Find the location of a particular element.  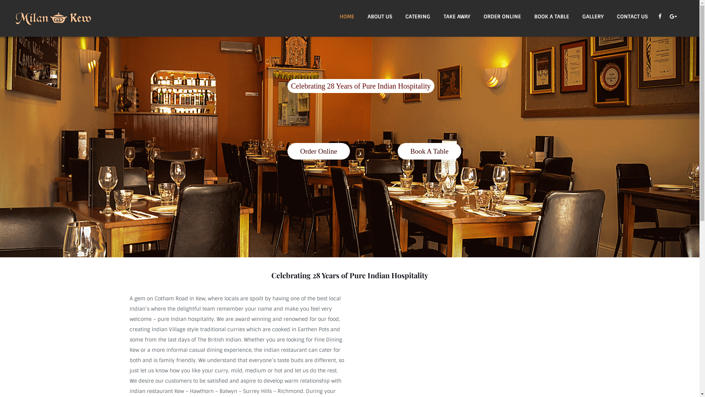

TAKE AWAY is located at coordinates (457, 17).